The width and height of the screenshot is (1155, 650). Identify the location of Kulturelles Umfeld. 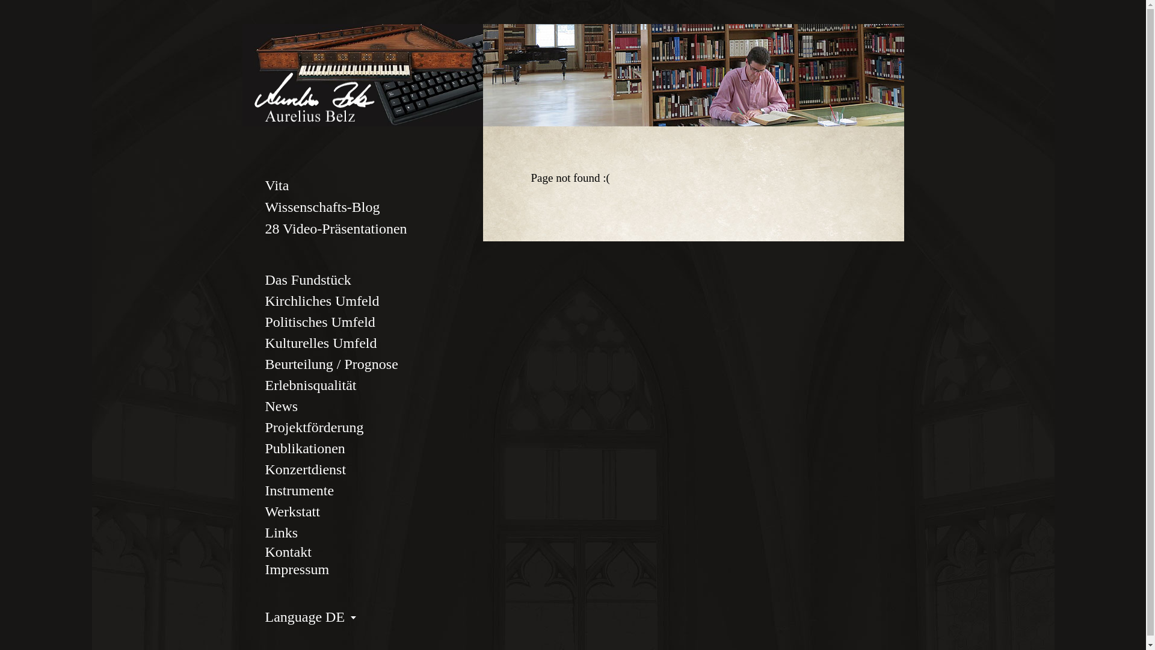
(321, 343).